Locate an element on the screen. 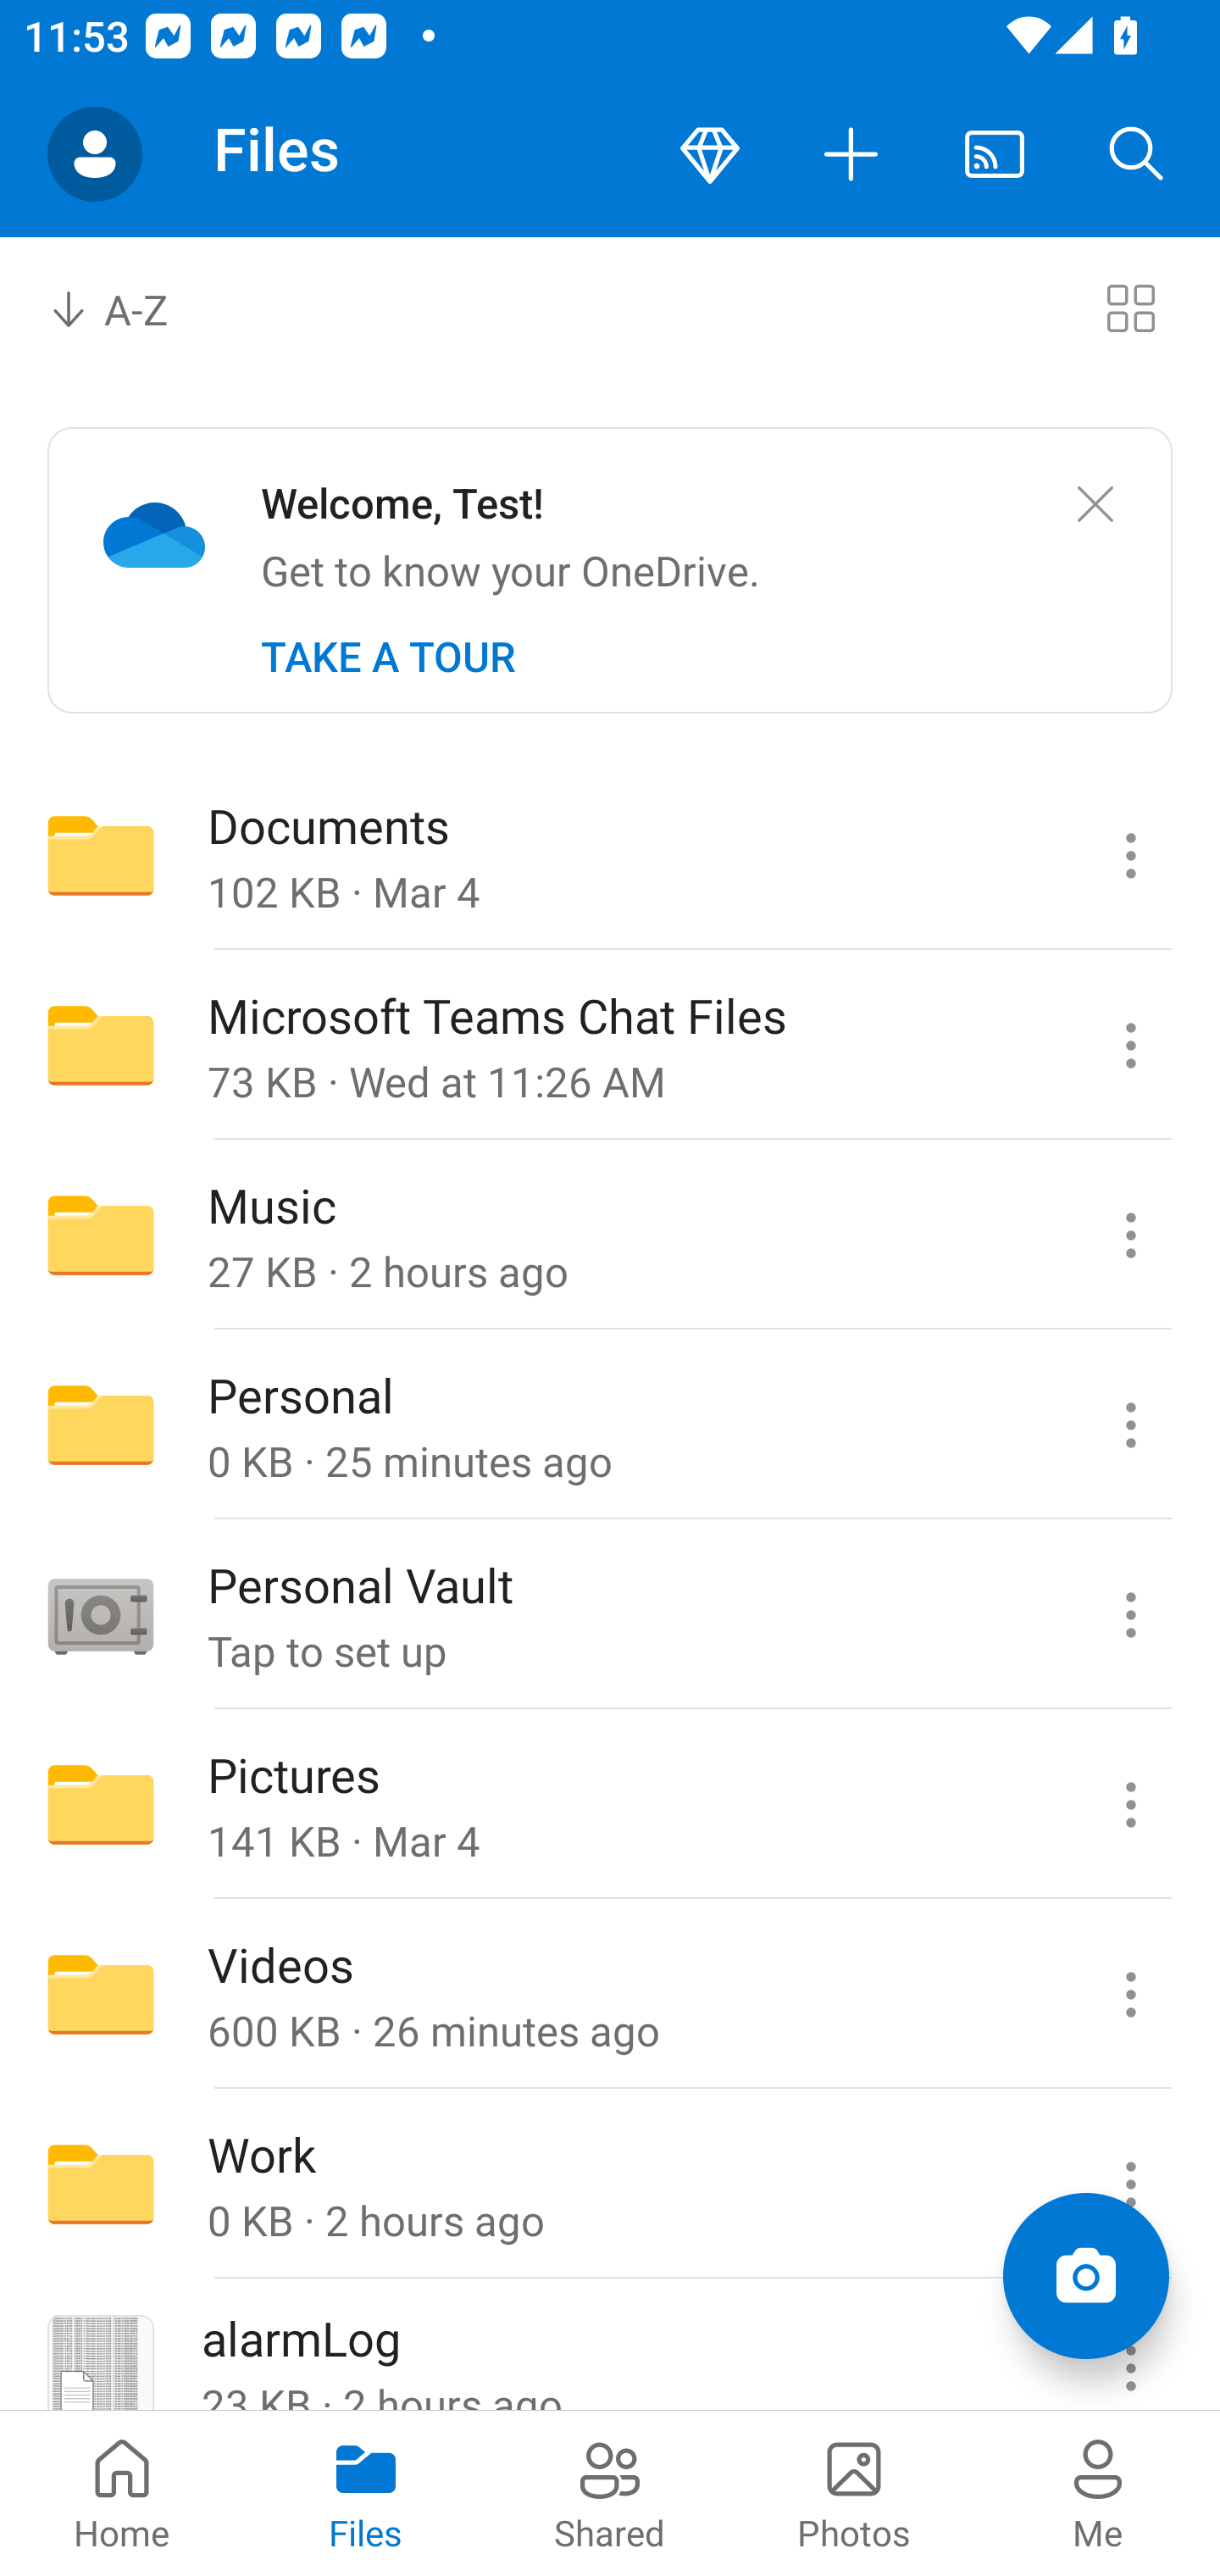  Music commands is located at coordinates (1130, 1235).